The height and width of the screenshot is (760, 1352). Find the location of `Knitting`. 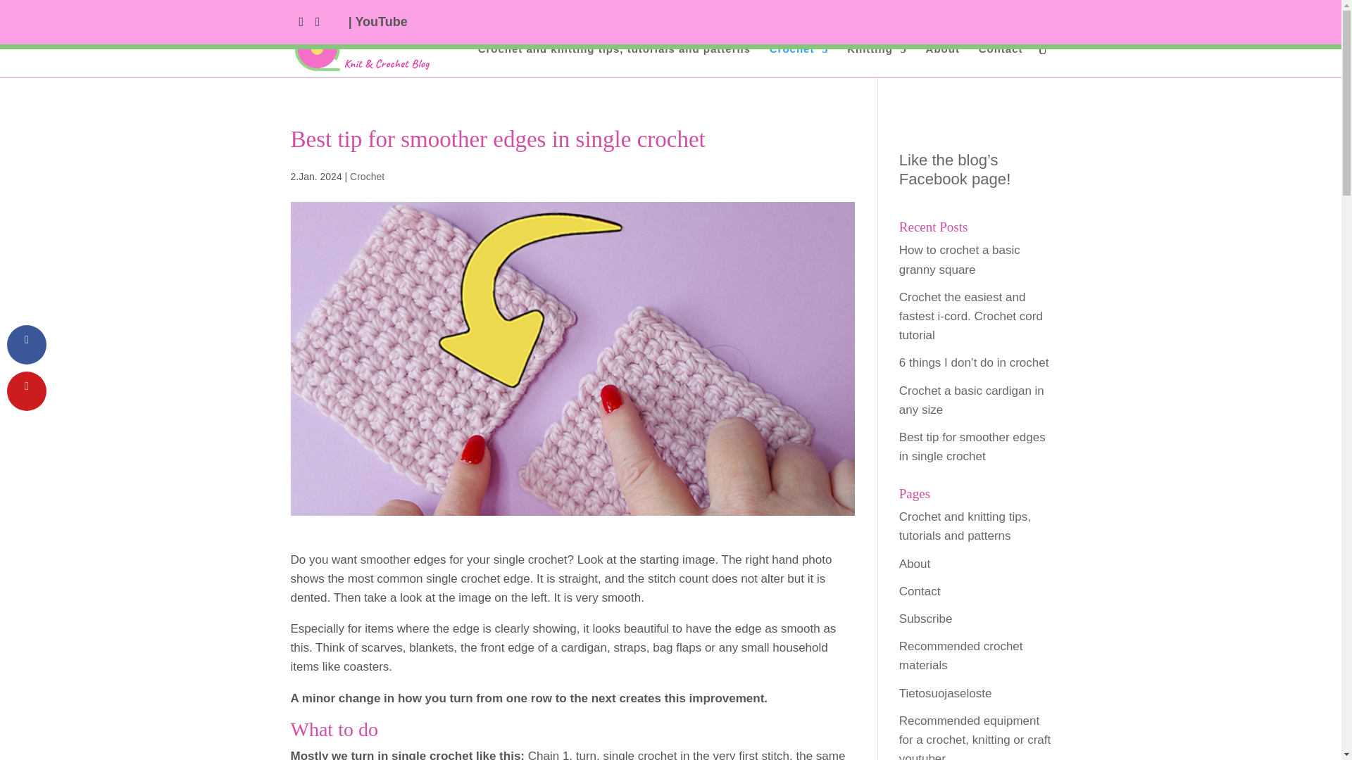

Knitting is located at coordinates (877, 61).